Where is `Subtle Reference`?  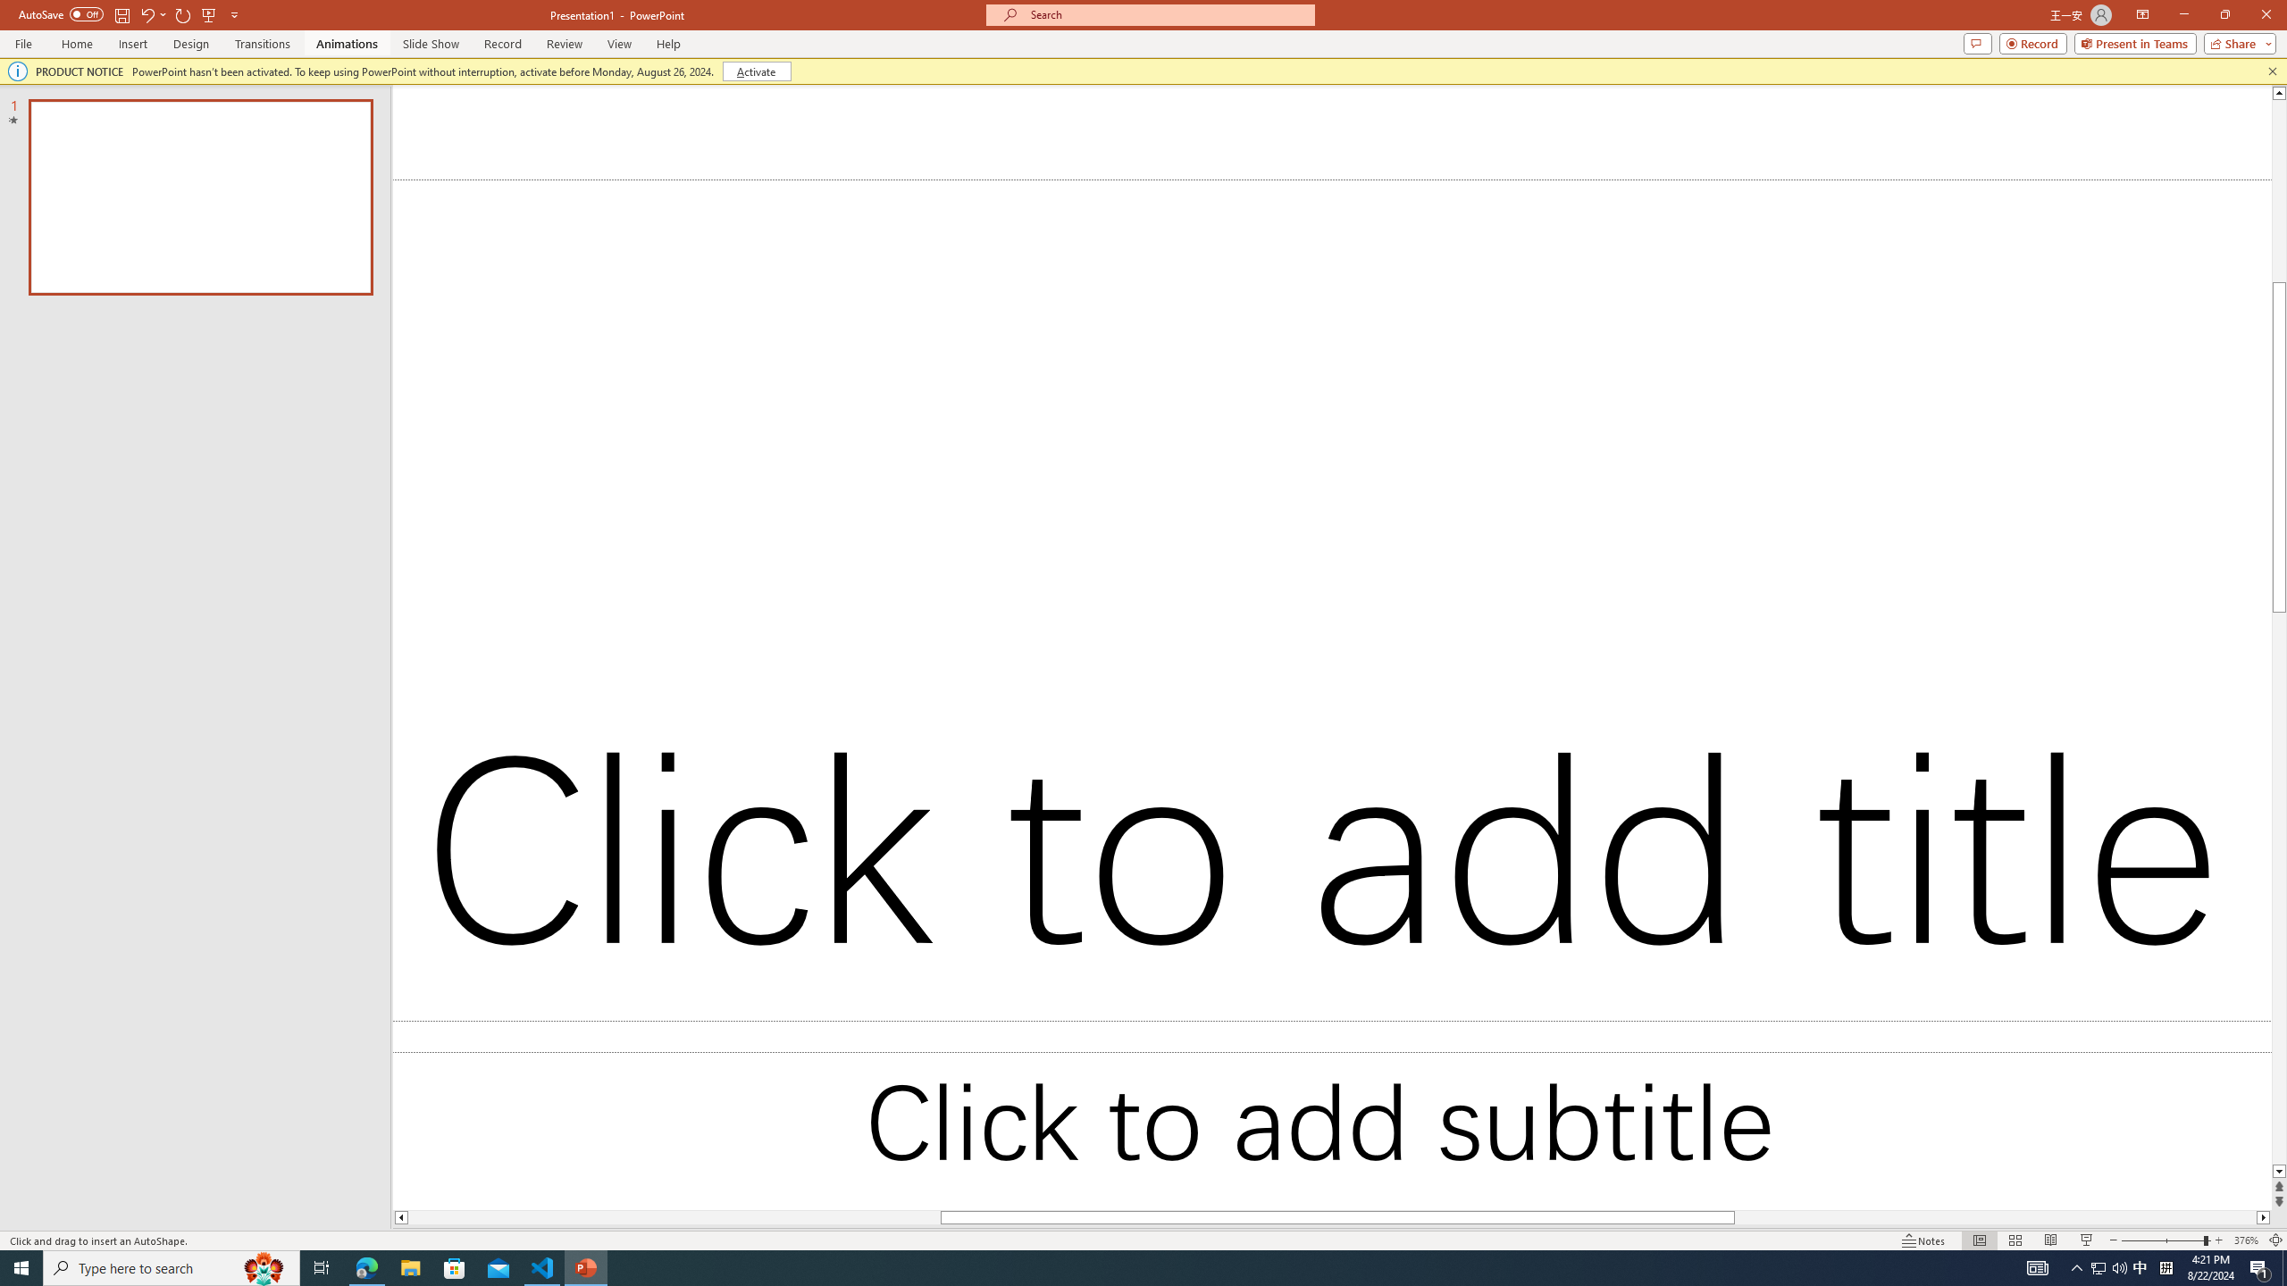 Subtle Reference is located at coordinates (2151, 717).